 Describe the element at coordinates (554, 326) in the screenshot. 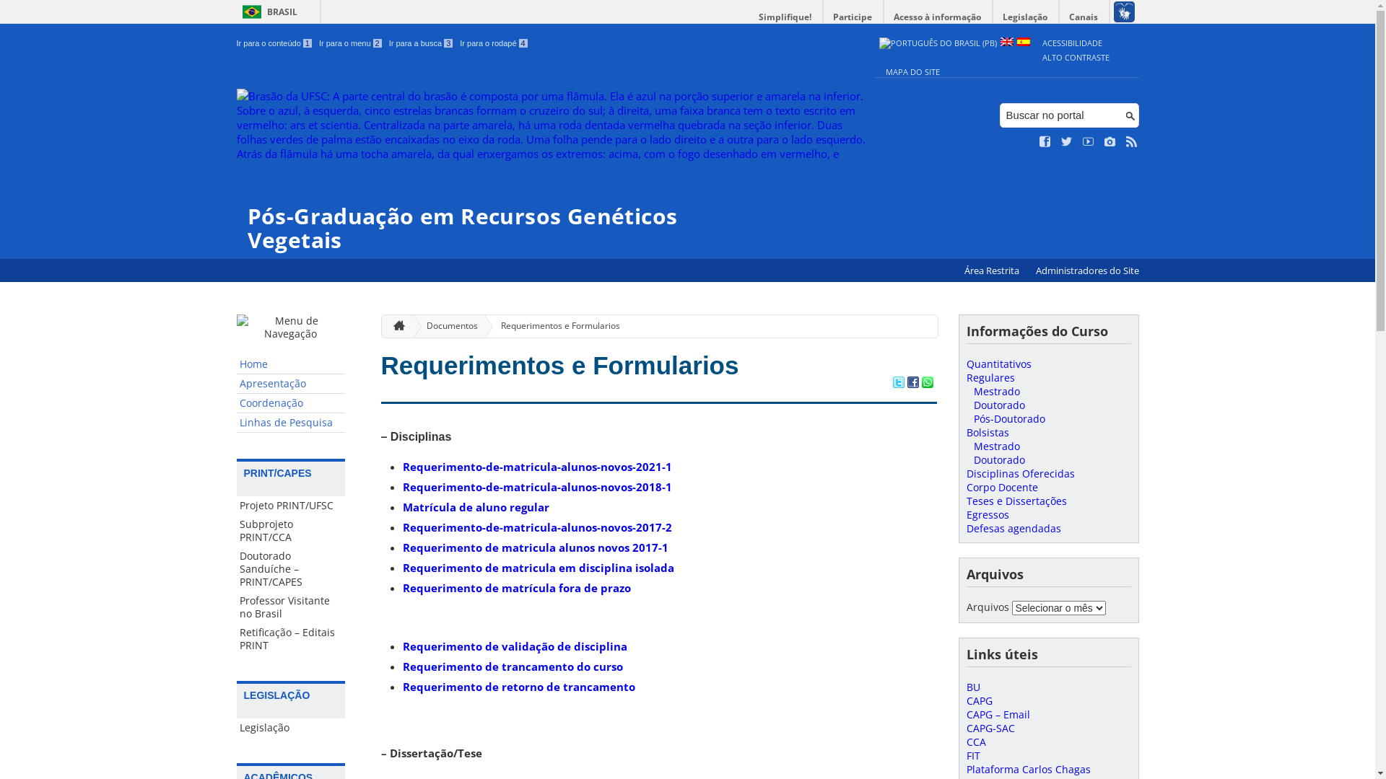

I see `Requerimentos e Formularios` at that location.